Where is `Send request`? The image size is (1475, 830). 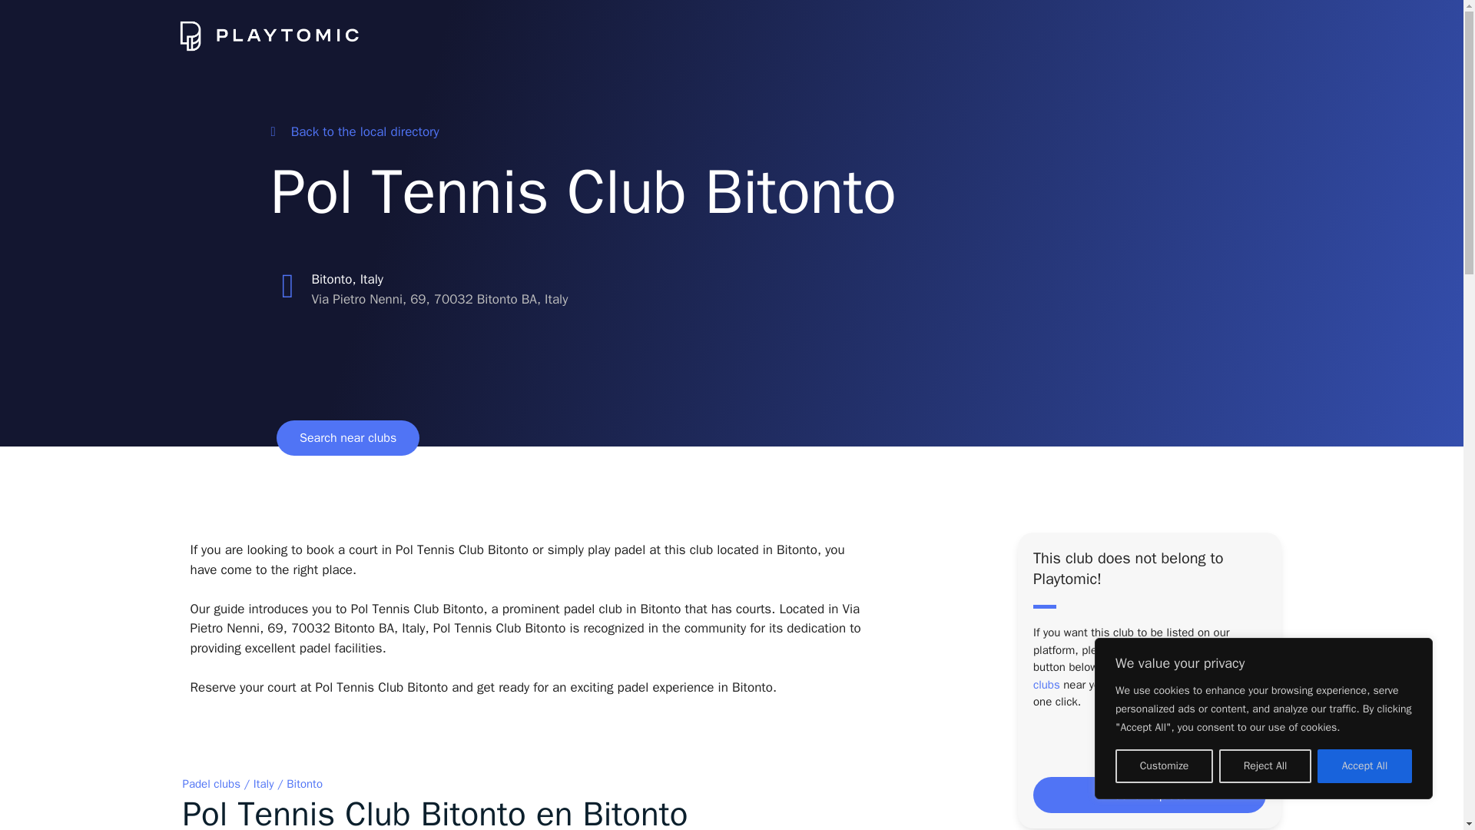 Send request is located at coordinates (1149, 795).